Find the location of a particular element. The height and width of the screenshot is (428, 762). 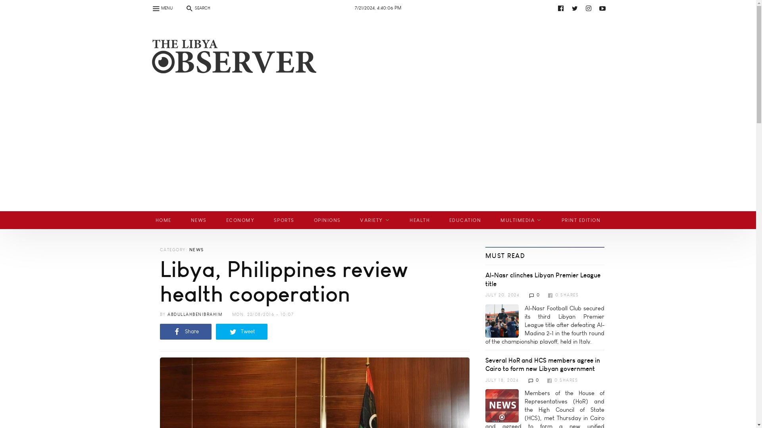

ECONOMY is located at coordinates (240, 220).